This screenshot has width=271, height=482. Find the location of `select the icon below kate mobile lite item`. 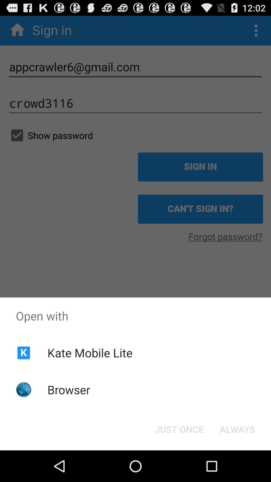

select the icon below kate mobile lite item is located at coordinates (69, 390).